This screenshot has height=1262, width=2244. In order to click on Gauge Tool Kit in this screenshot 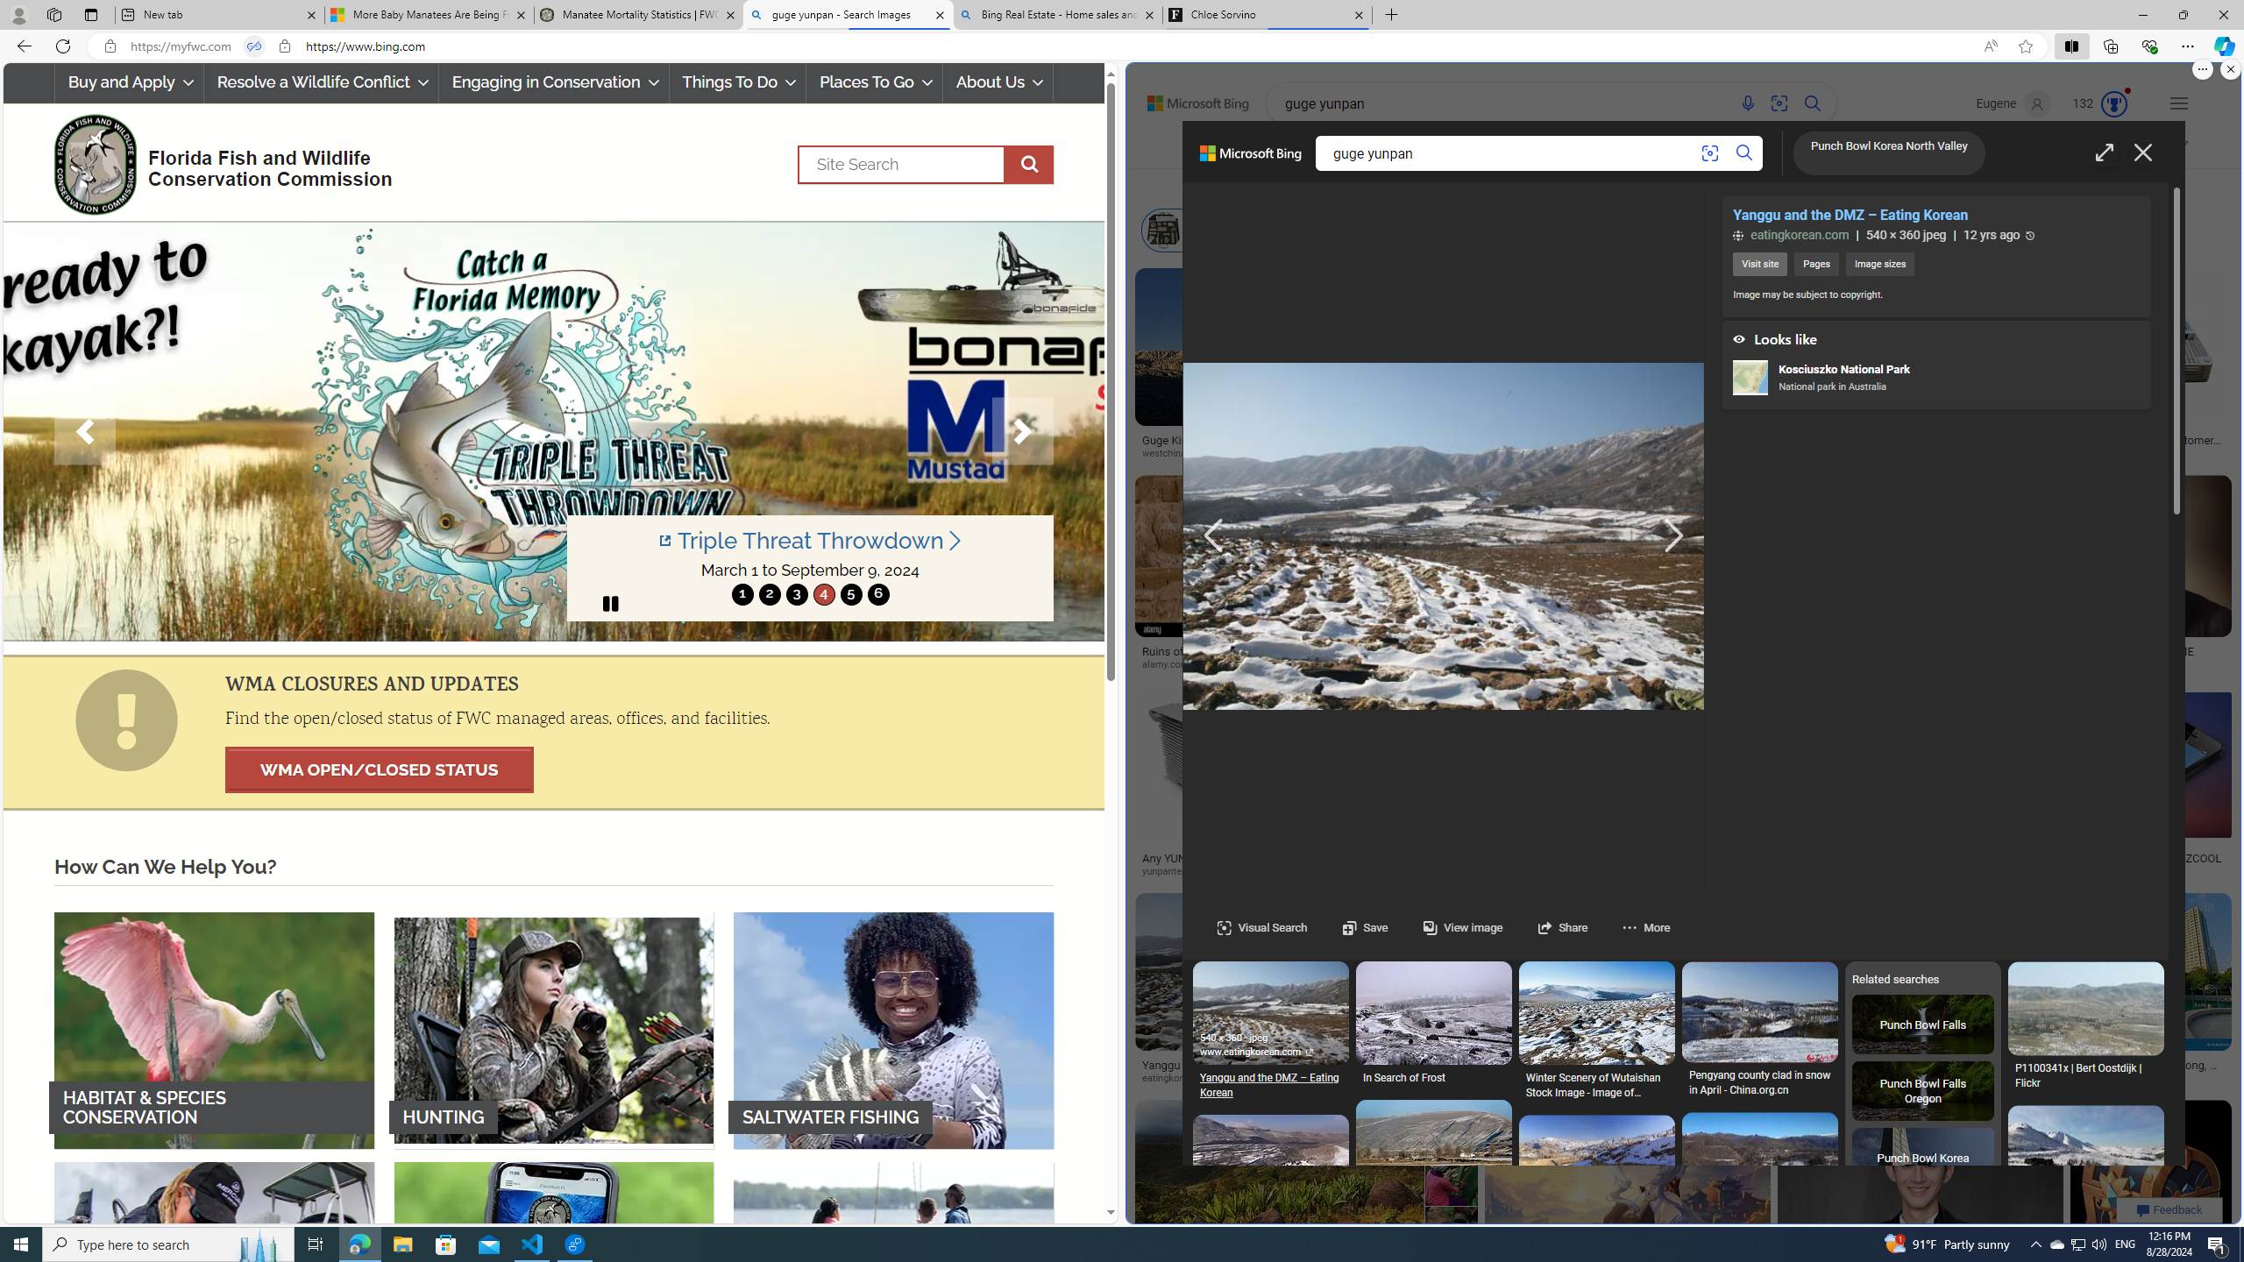, I will do `click(1999, 329)`.